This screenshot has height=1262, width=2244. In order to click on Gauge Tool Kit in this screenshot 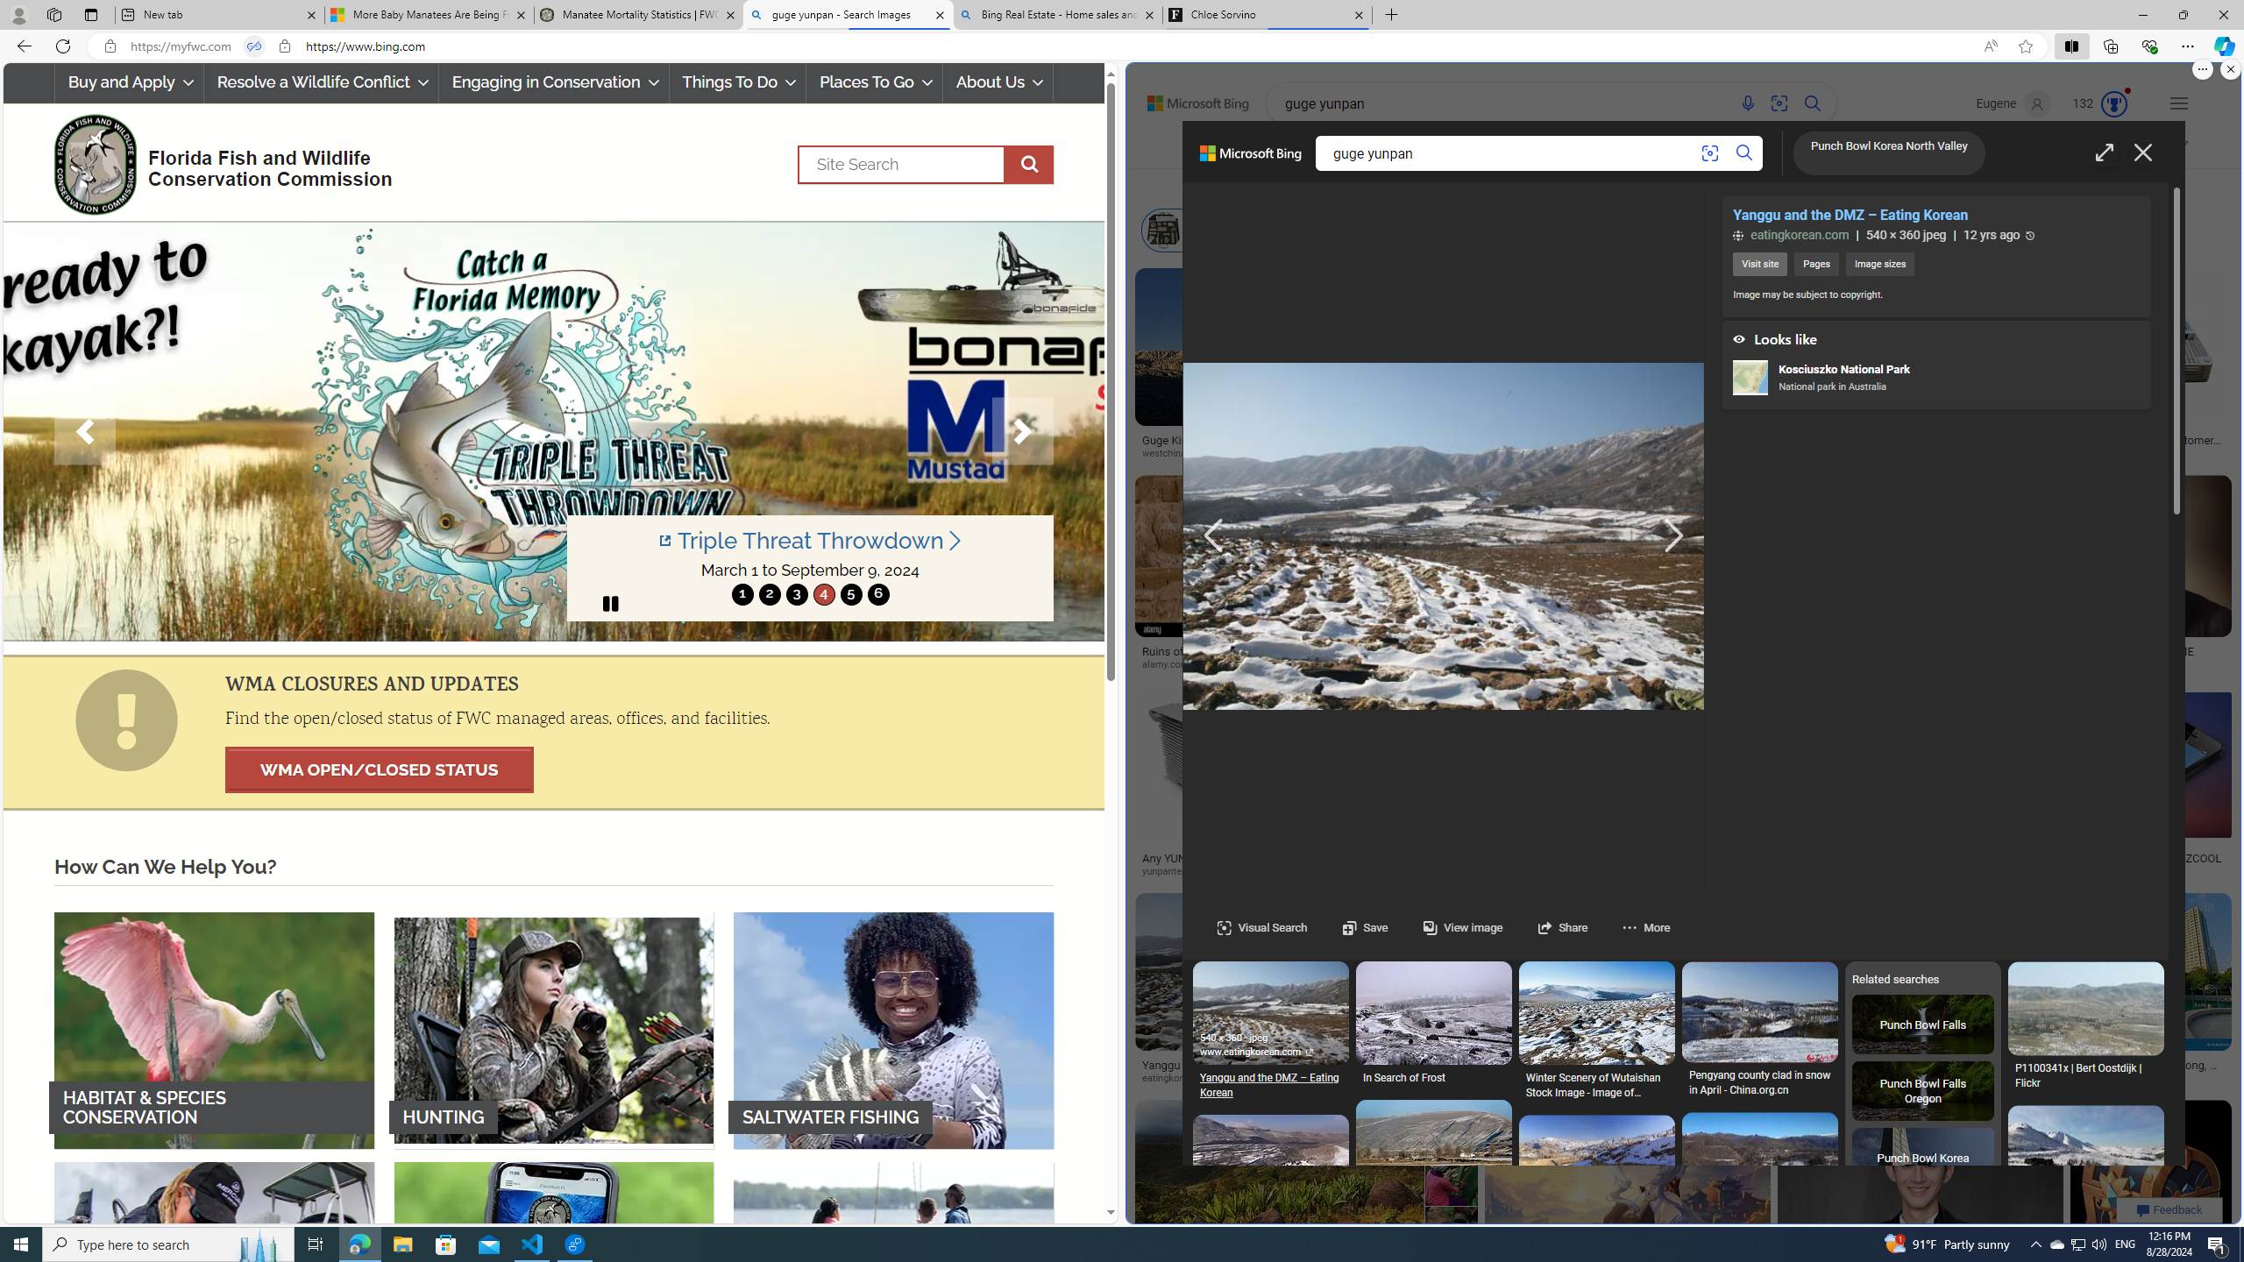, I will do `click(1999, 329)`.